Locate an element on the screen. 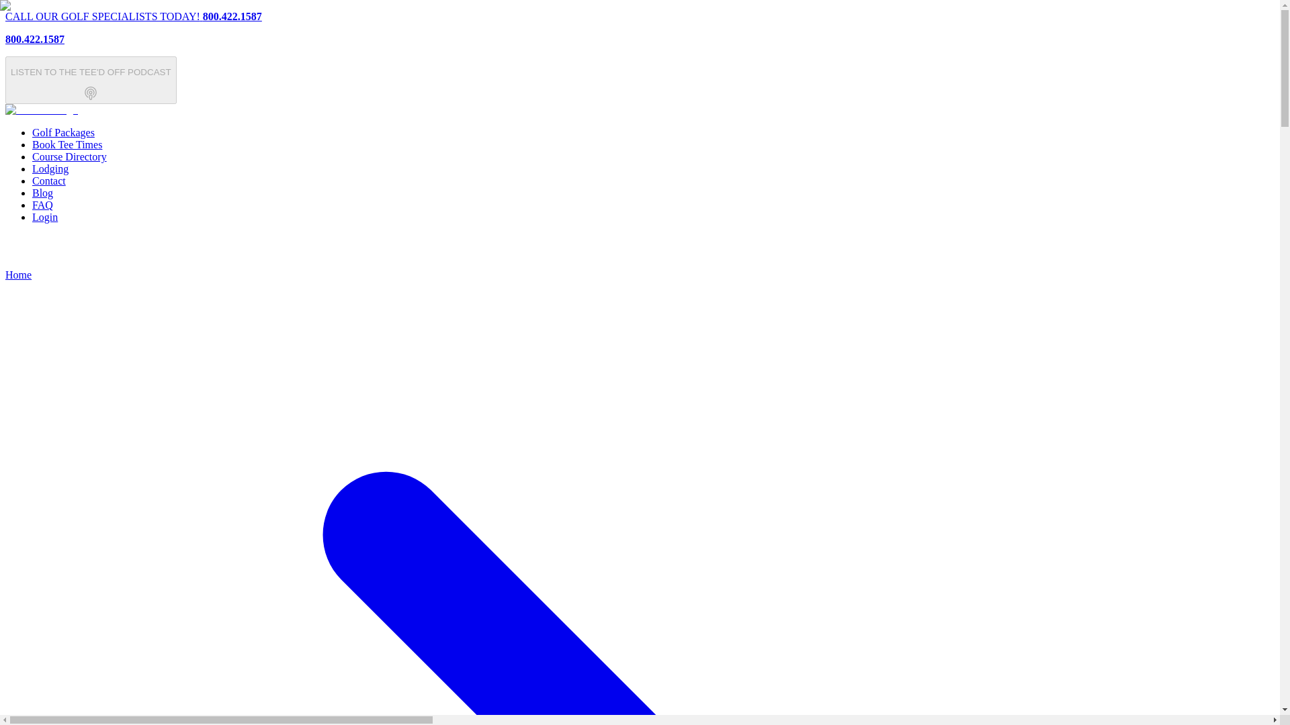 Image resolution: width=1290 pixels, height=725 pixels. Golf Packages is located at coordinates (17, 274).